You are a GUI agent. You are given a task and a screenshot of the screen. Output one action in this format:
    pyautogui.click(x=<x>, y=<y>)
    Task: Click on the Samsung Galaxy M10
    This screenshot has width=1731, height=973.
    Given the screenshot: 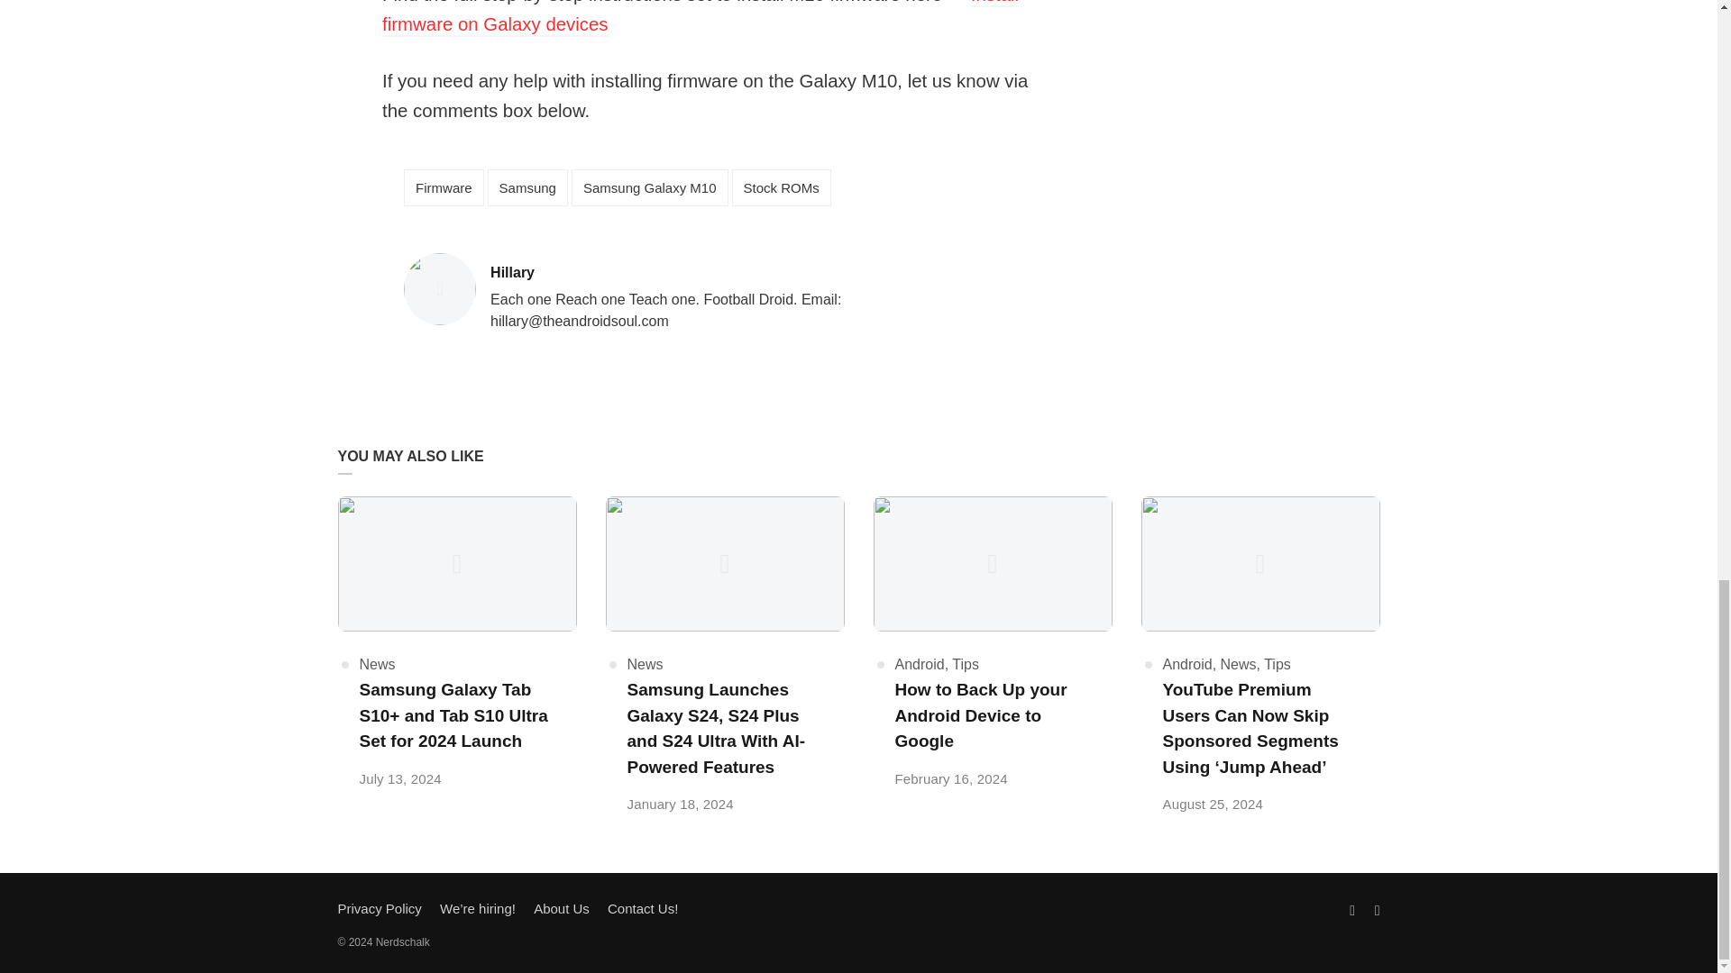 What is the action you would take?
    pyautogui.click(x=376, y=665)
    